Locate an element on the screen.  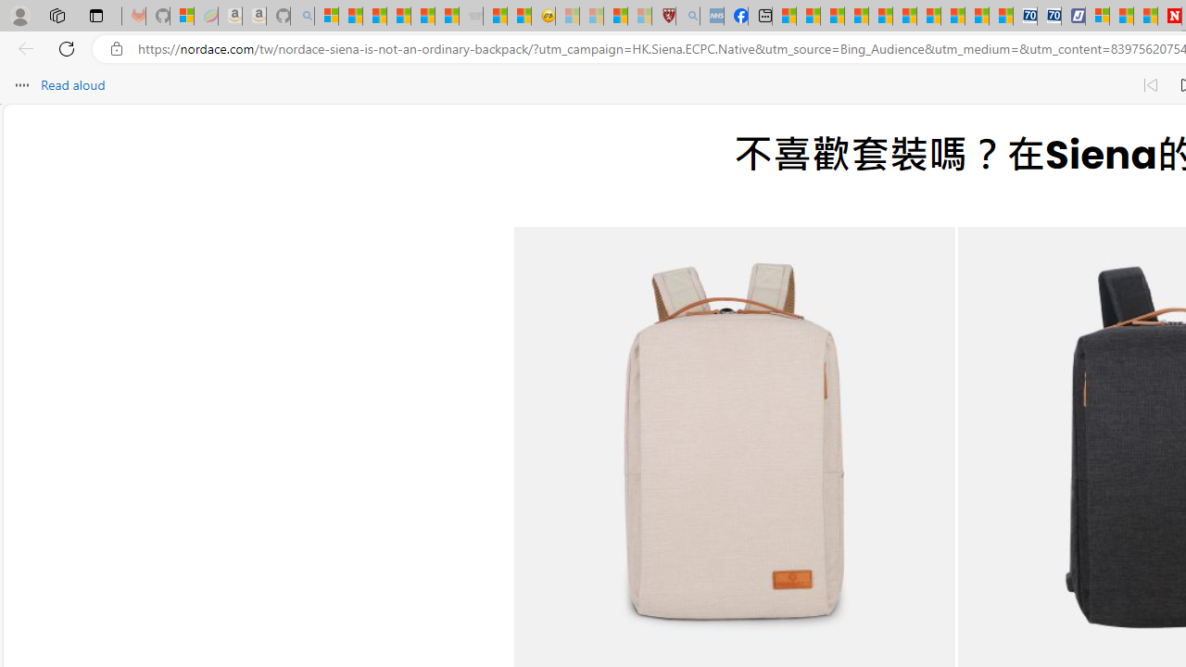
Combat Siege - Sleeping is located at coordinates (471, 17).